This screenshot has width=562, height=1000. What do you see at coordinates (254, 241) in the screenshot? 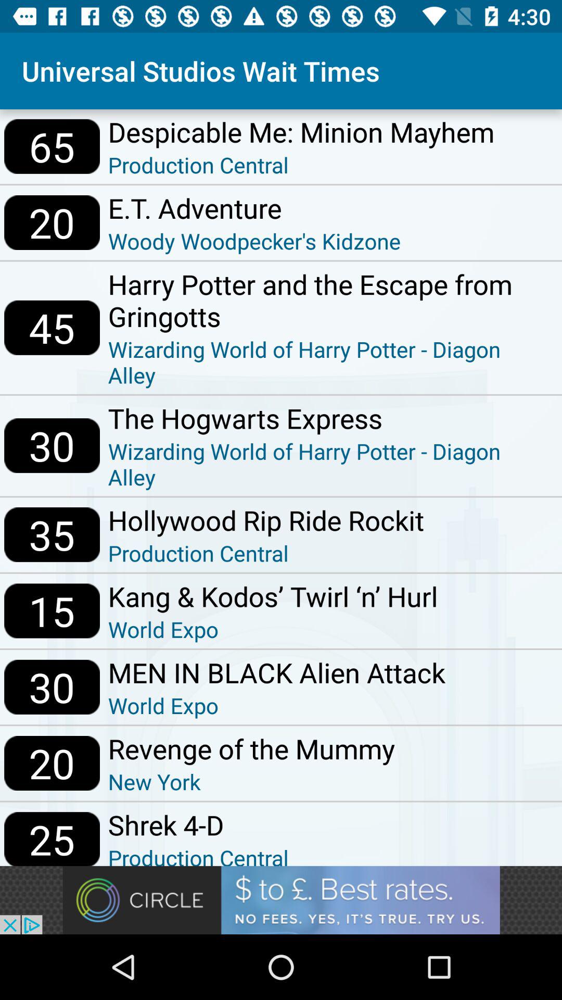
I see `jump until woody woodpecker s` at bounding box center [254, 241].